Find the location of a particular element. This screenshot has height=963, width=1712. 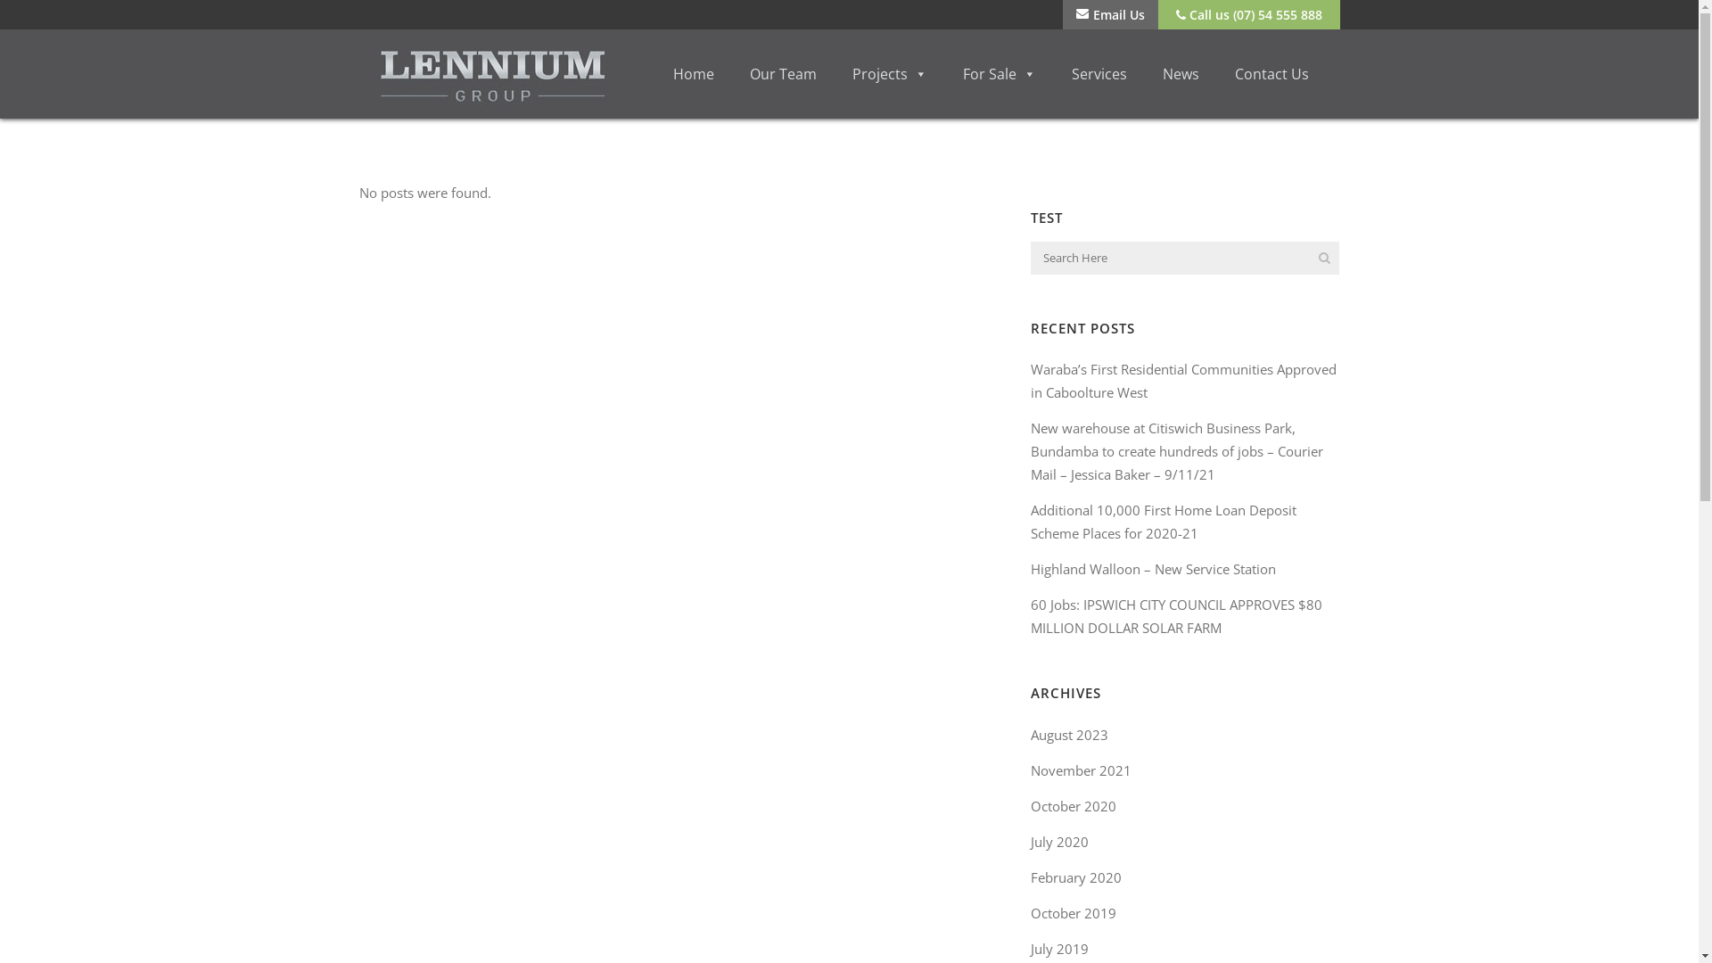

November 2021 is located at coordinates (1081, 770).